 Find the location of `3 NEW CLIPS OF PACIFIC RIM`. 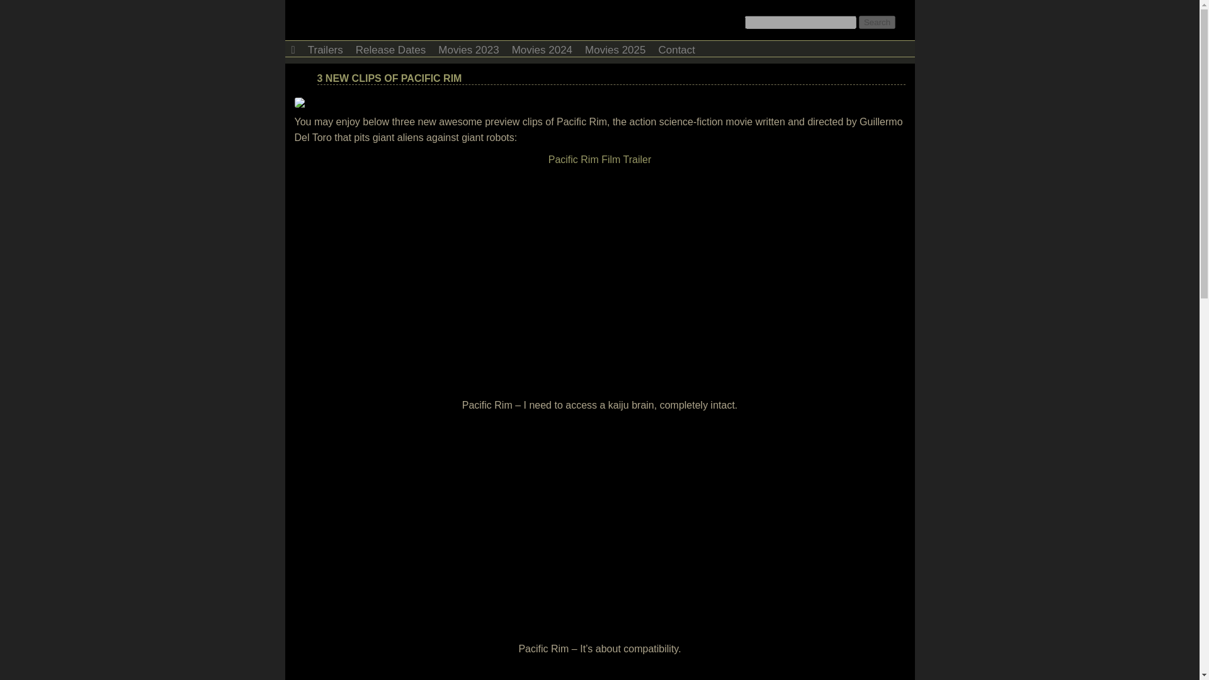

3 NEW CLIPS OF PACIFIC RIM is located at coordinates (389, 78).